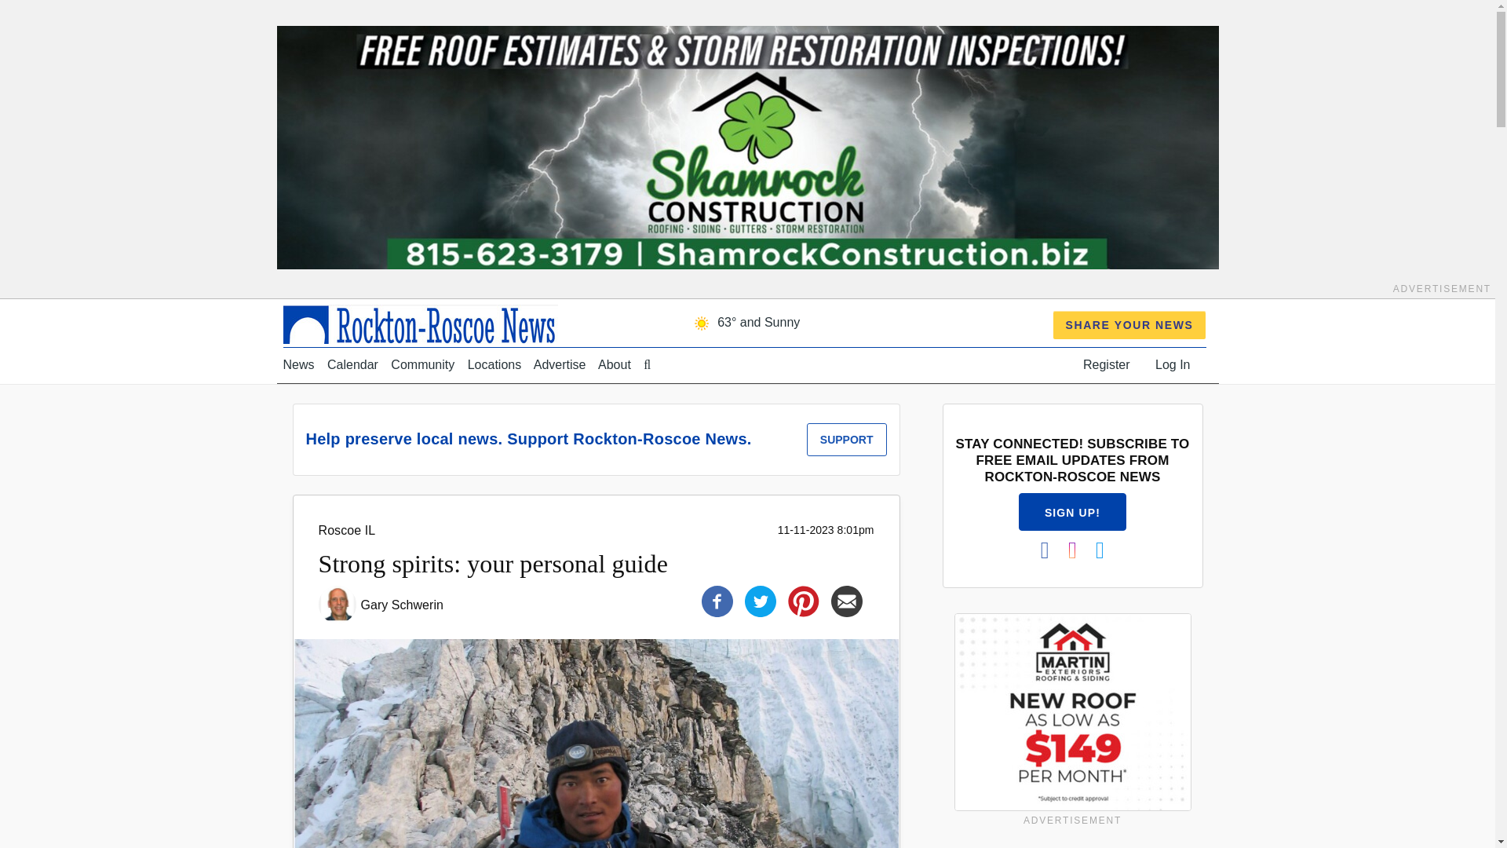 This screenshot has height=848, width=1507. I want to click on Facebook, so click(717, 601).